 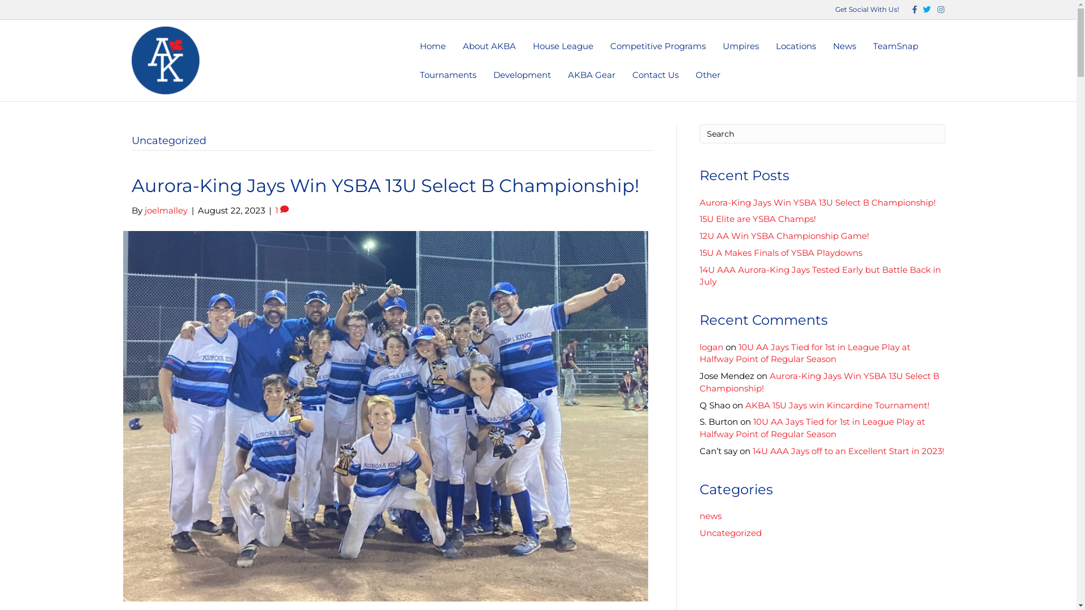 What do you see at coordinates (166, 210) in the screenshot?
I see `joelmalley` at bounding box center [166, 210].